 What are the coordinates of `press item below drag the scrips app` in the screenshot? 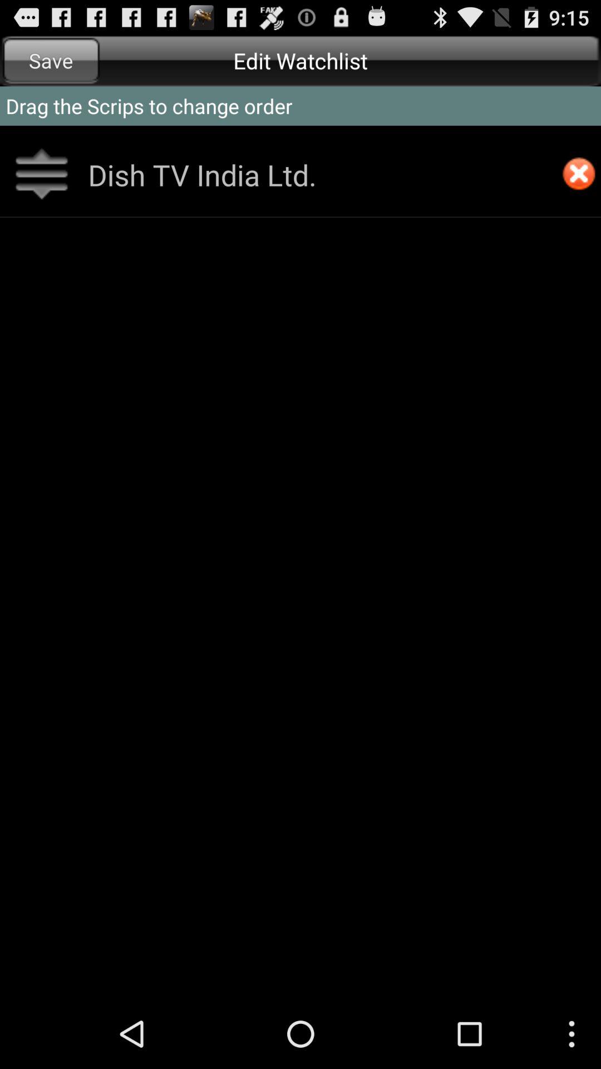 It's located at (579, 175).